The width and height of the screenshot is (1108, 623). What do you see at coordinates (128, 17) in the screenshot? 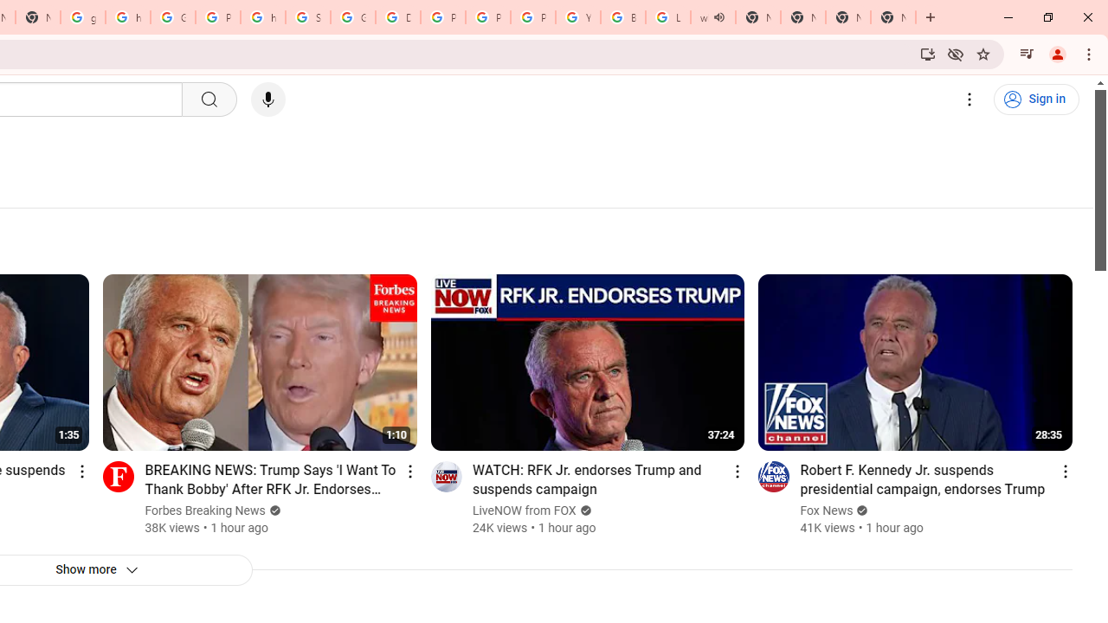
I see `https://scholar.google.com/` at bounding box center [128, 17].